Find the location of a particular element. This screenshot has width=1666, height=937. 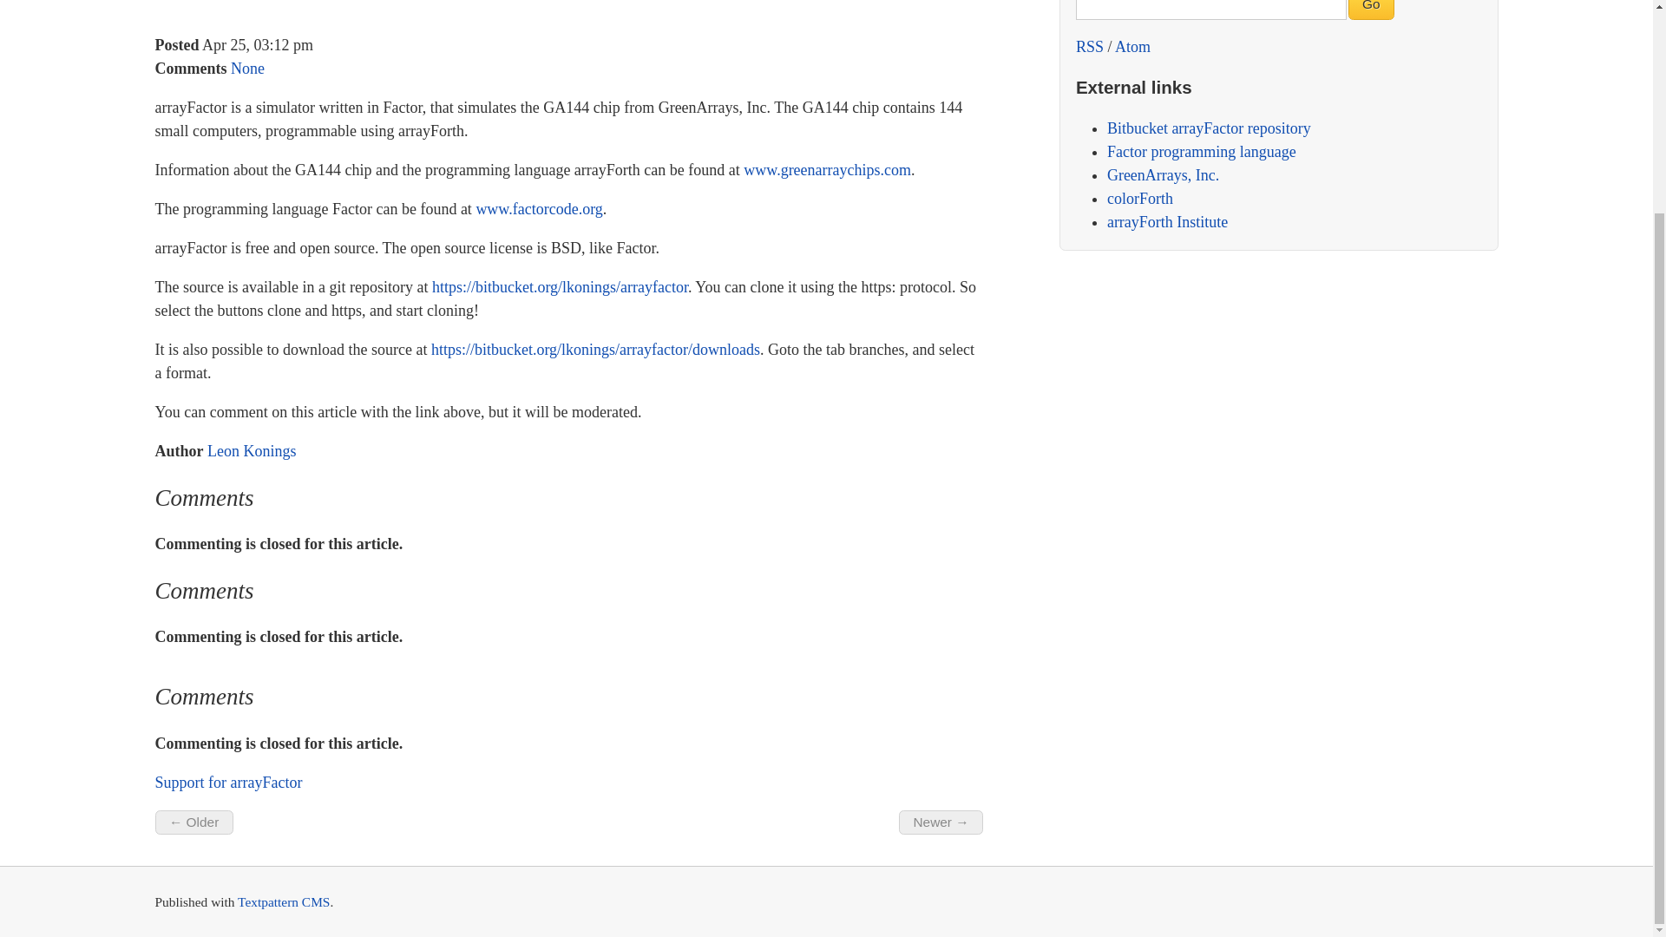

Send an email to Leon Konings is located at coordinates (227, 783).